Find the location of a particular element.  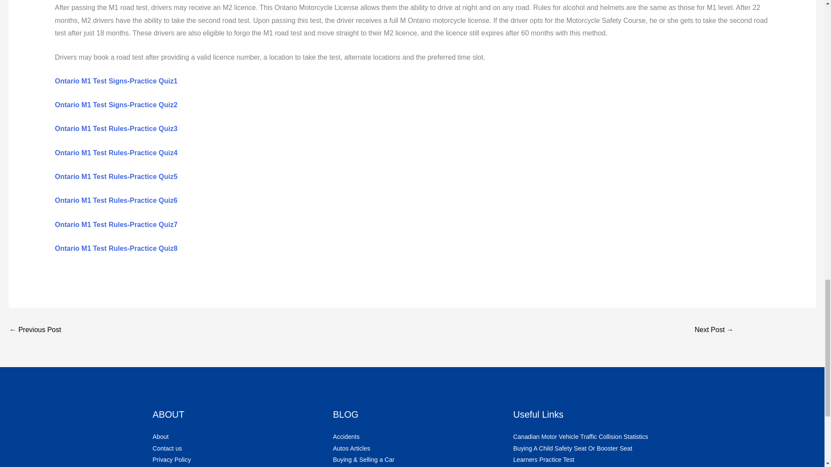

Ontario M1 Test Rules-Practice Quiz8 is located at coordinates (116, 248).